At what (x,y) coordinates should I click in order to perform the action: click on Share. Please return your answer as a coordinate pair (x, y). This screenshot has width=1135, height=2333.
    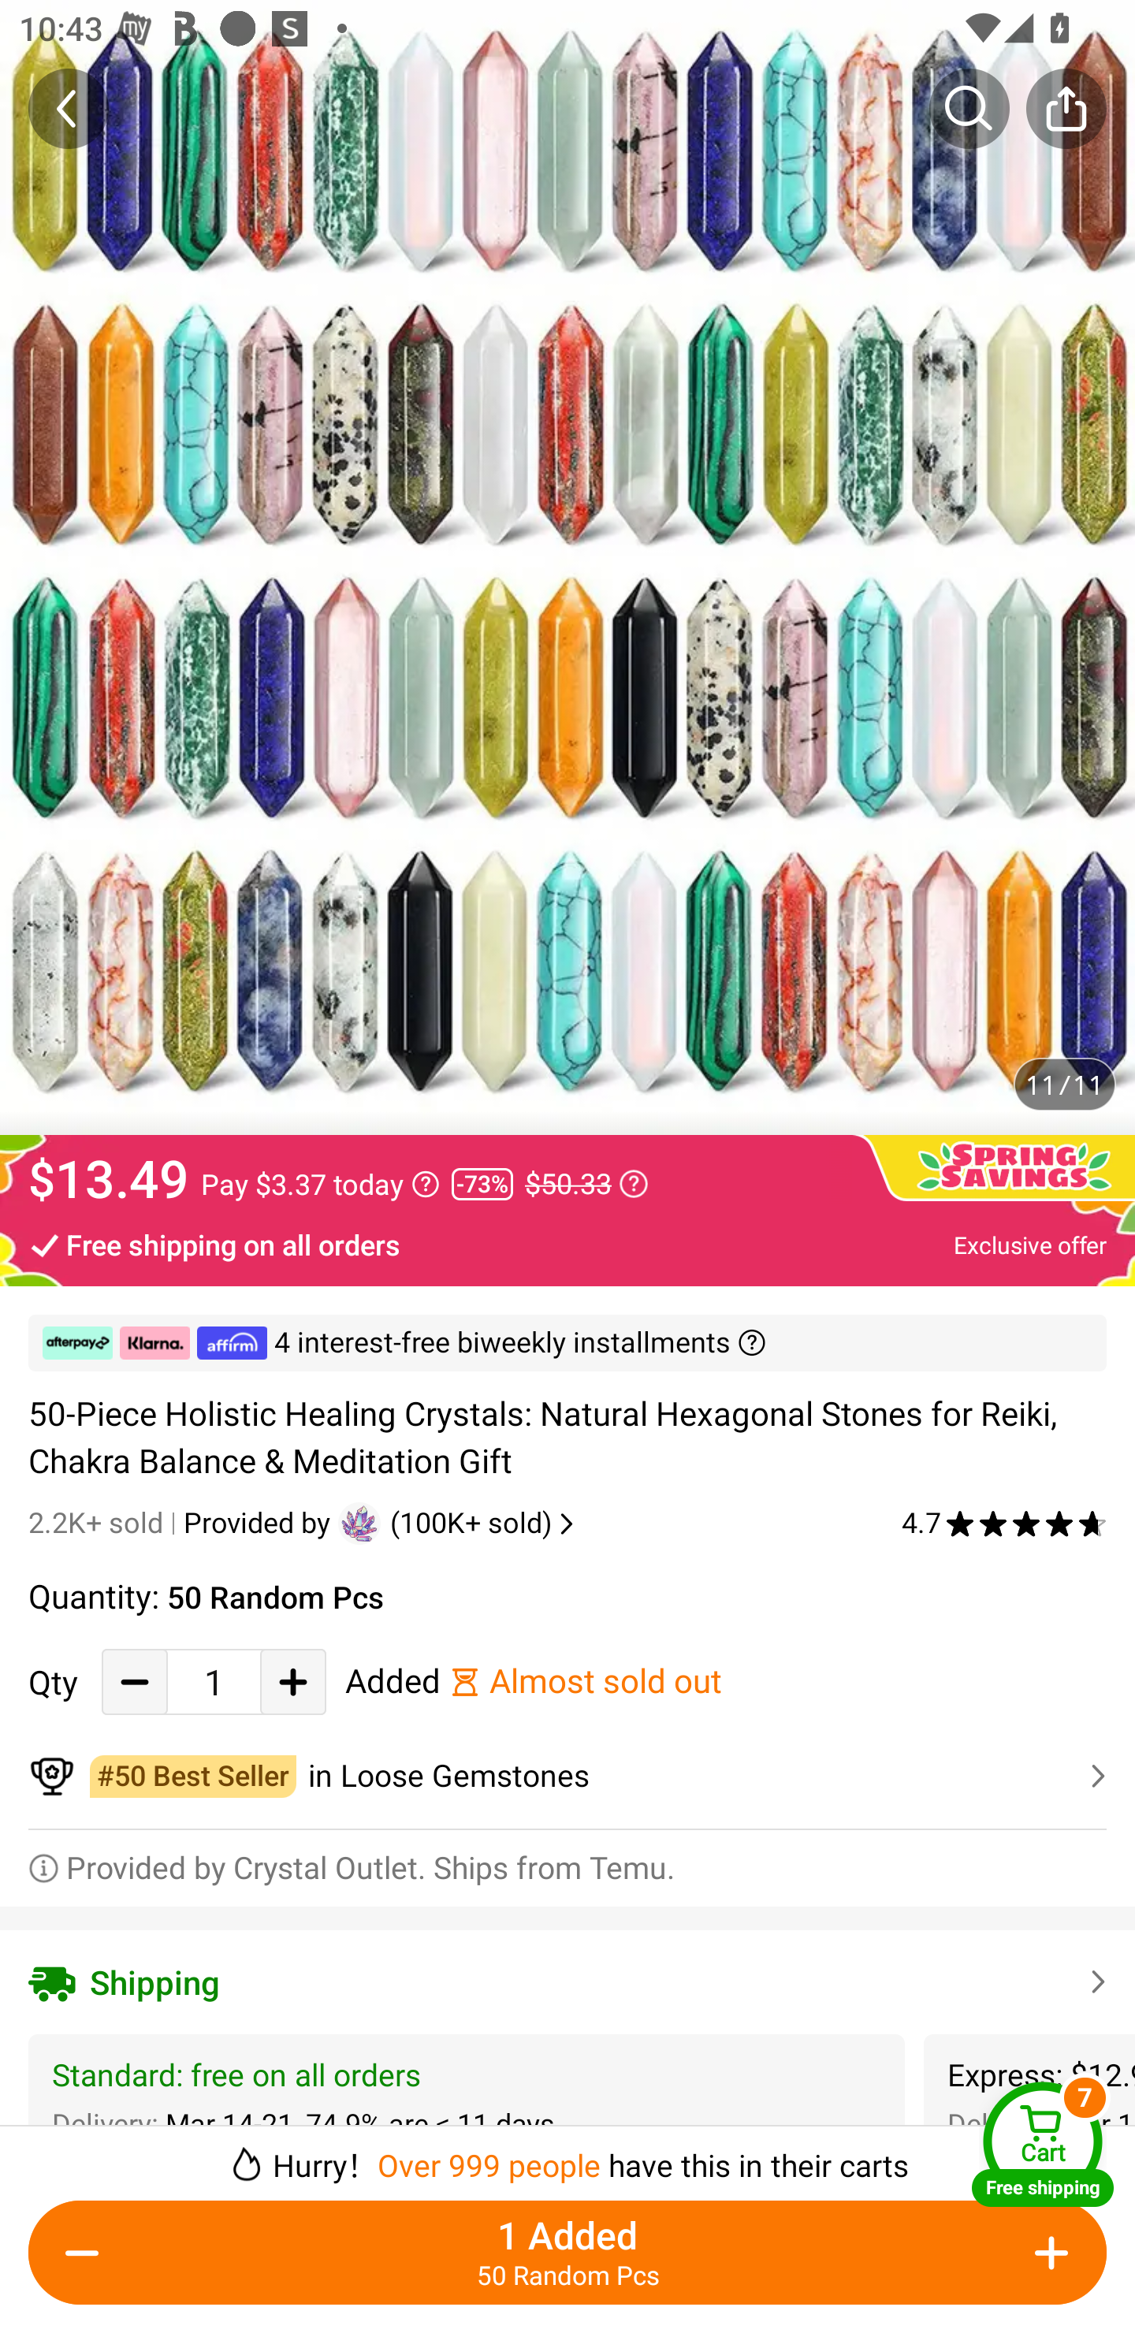
    Looking at the image, I should click on (1066, 108).